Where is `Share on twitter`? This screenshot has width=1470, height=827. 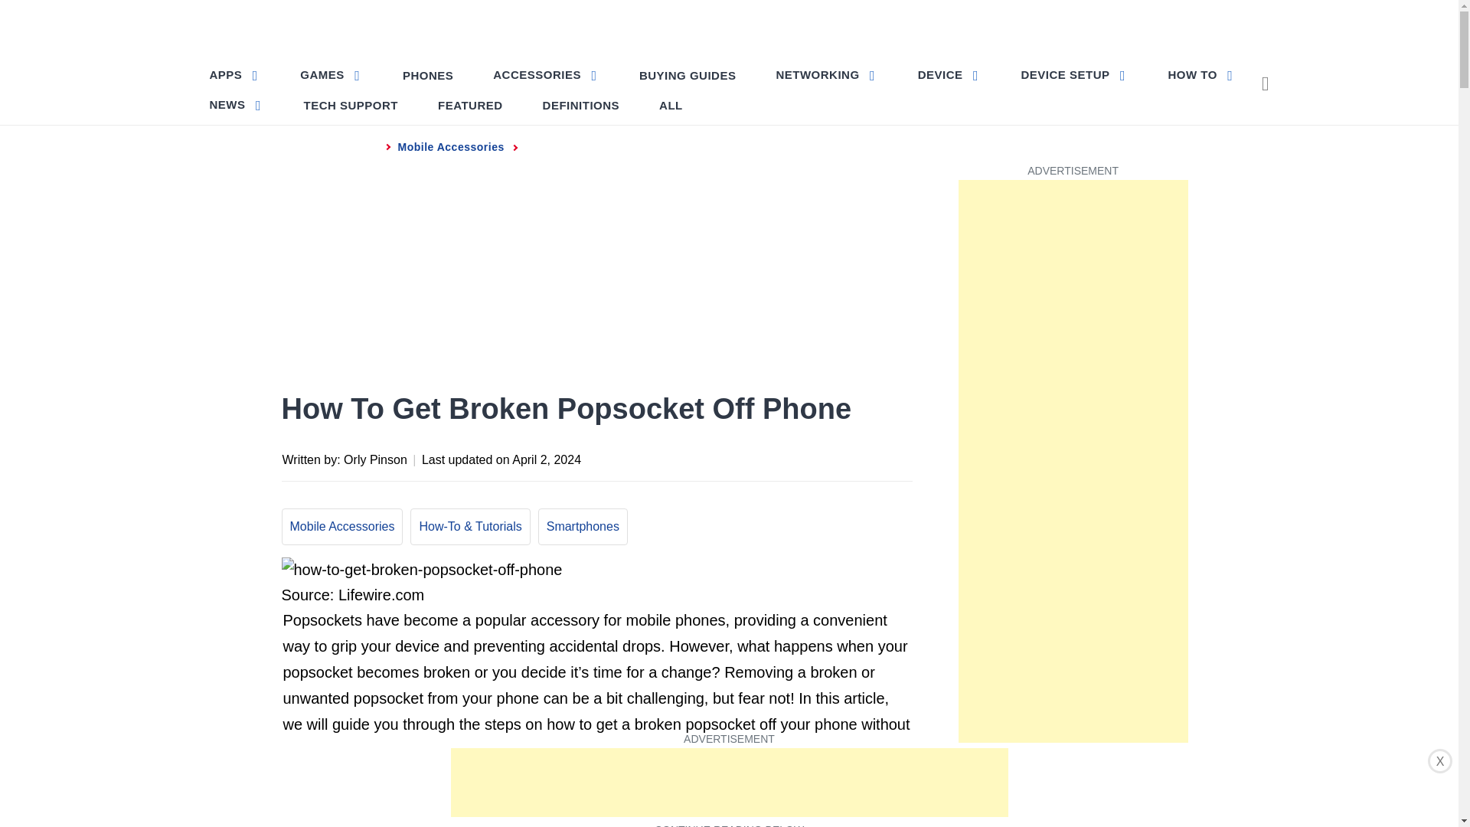
Share on twitter is located at coordinates (778, 458).